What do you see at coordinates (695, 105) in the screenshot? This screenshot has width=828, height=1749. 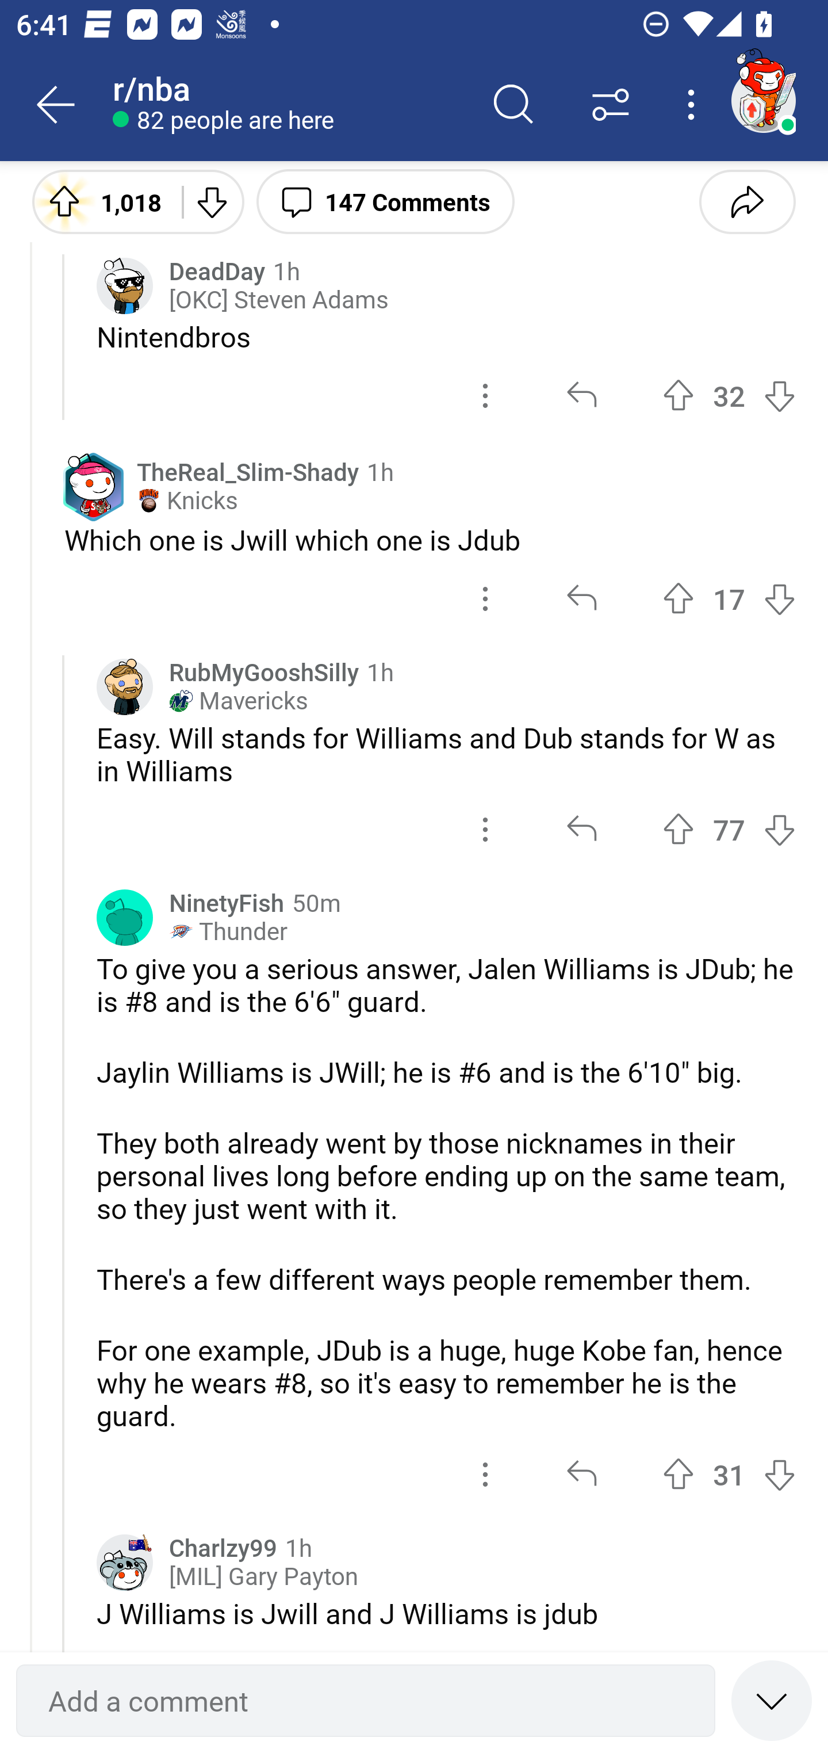 I see `More options` at bounding box center [695, 105].